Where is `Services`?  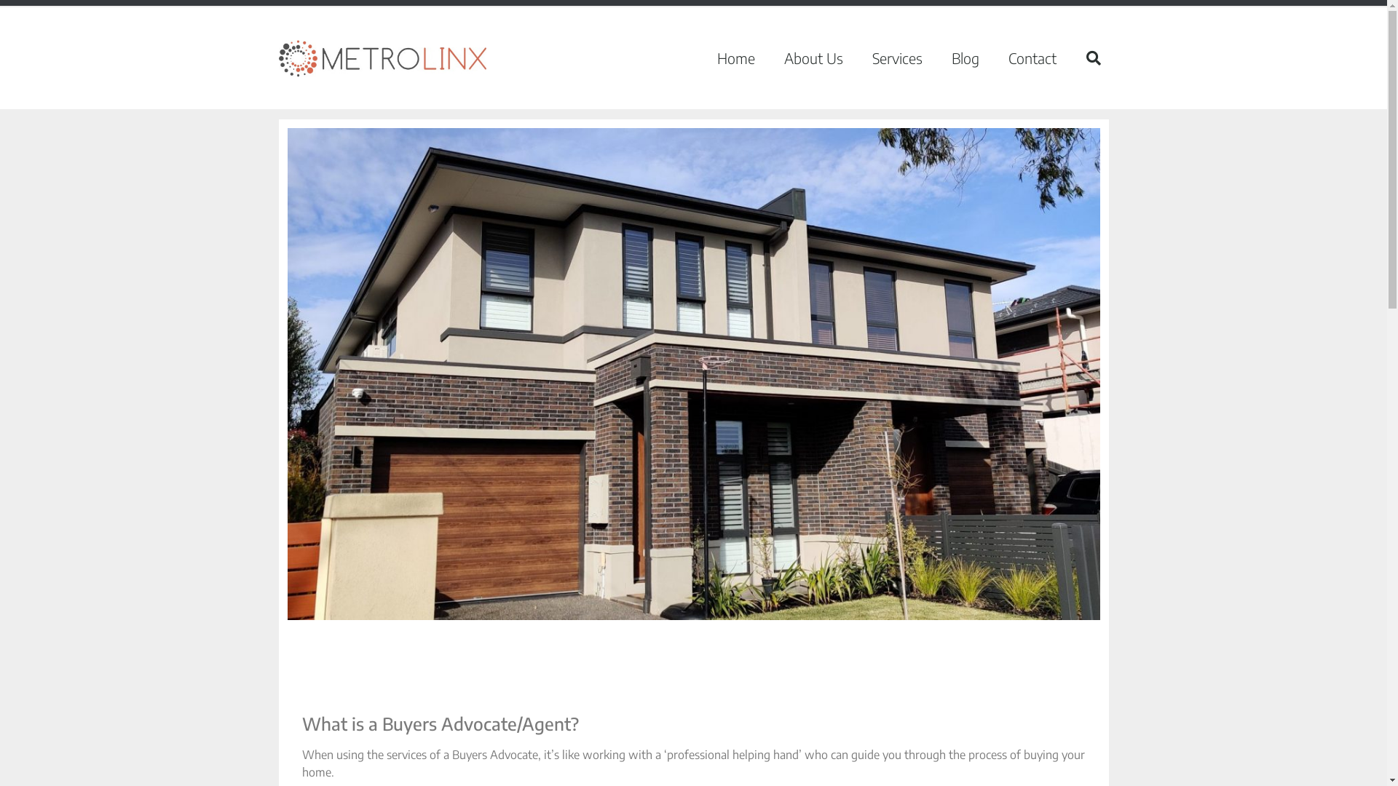 Services is located at coordinates (897, 58).